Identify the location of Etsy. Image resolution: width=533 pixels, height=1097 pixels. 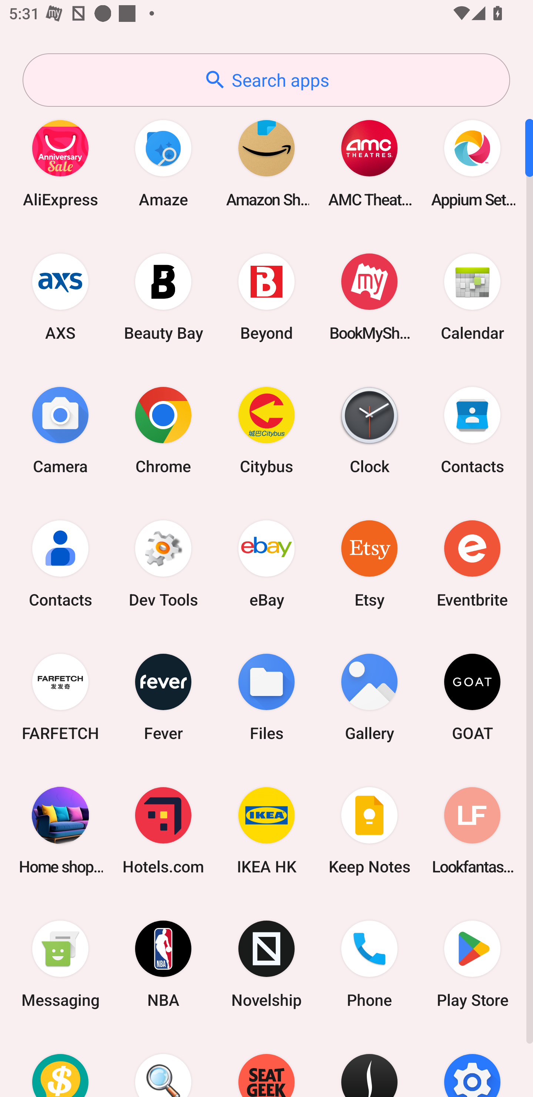
(369, 563).